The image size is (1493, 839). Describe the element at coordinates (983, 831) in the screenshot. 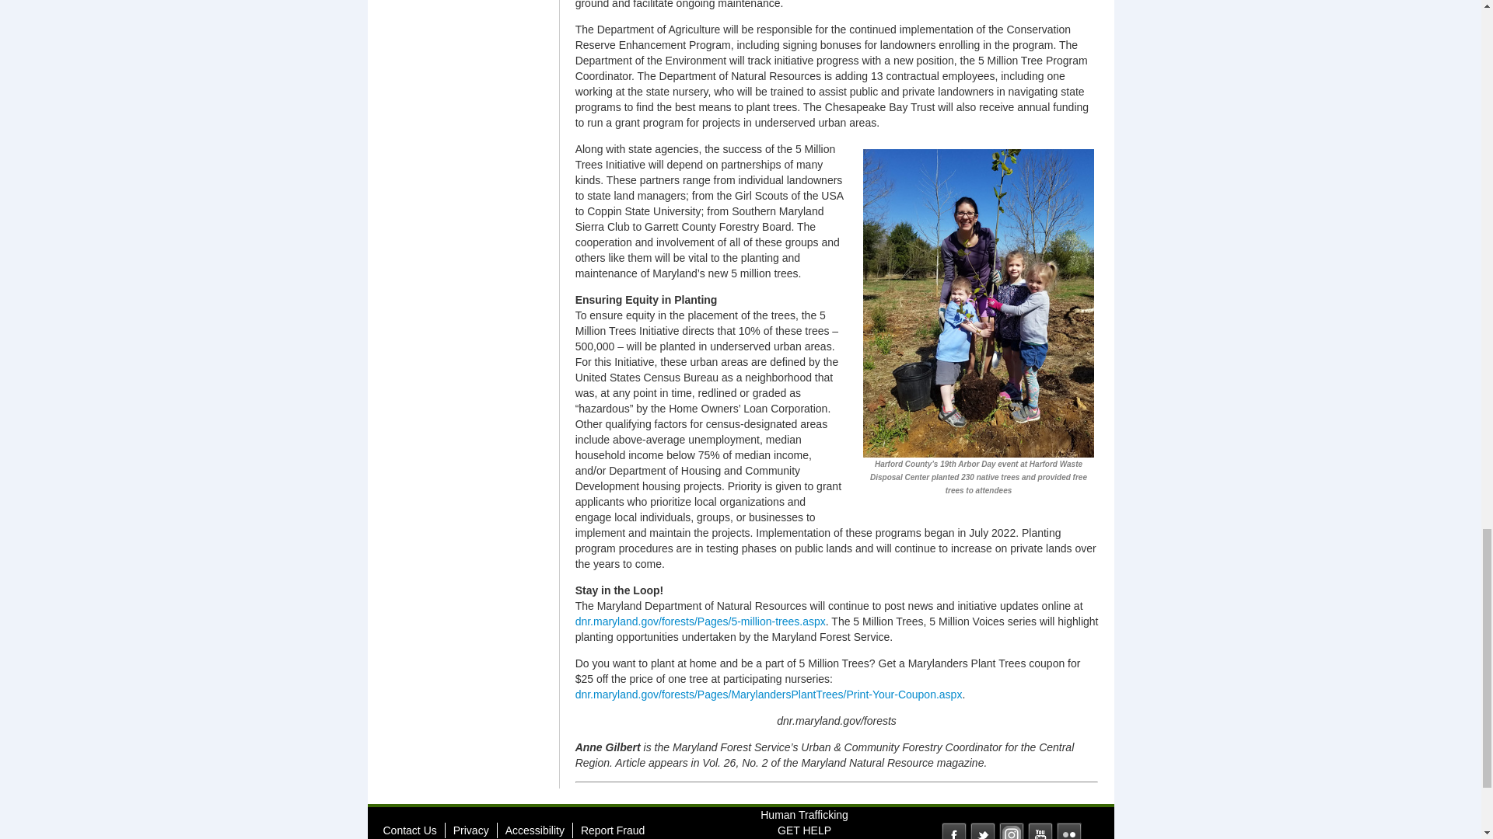

I see `Twitter` at that location.